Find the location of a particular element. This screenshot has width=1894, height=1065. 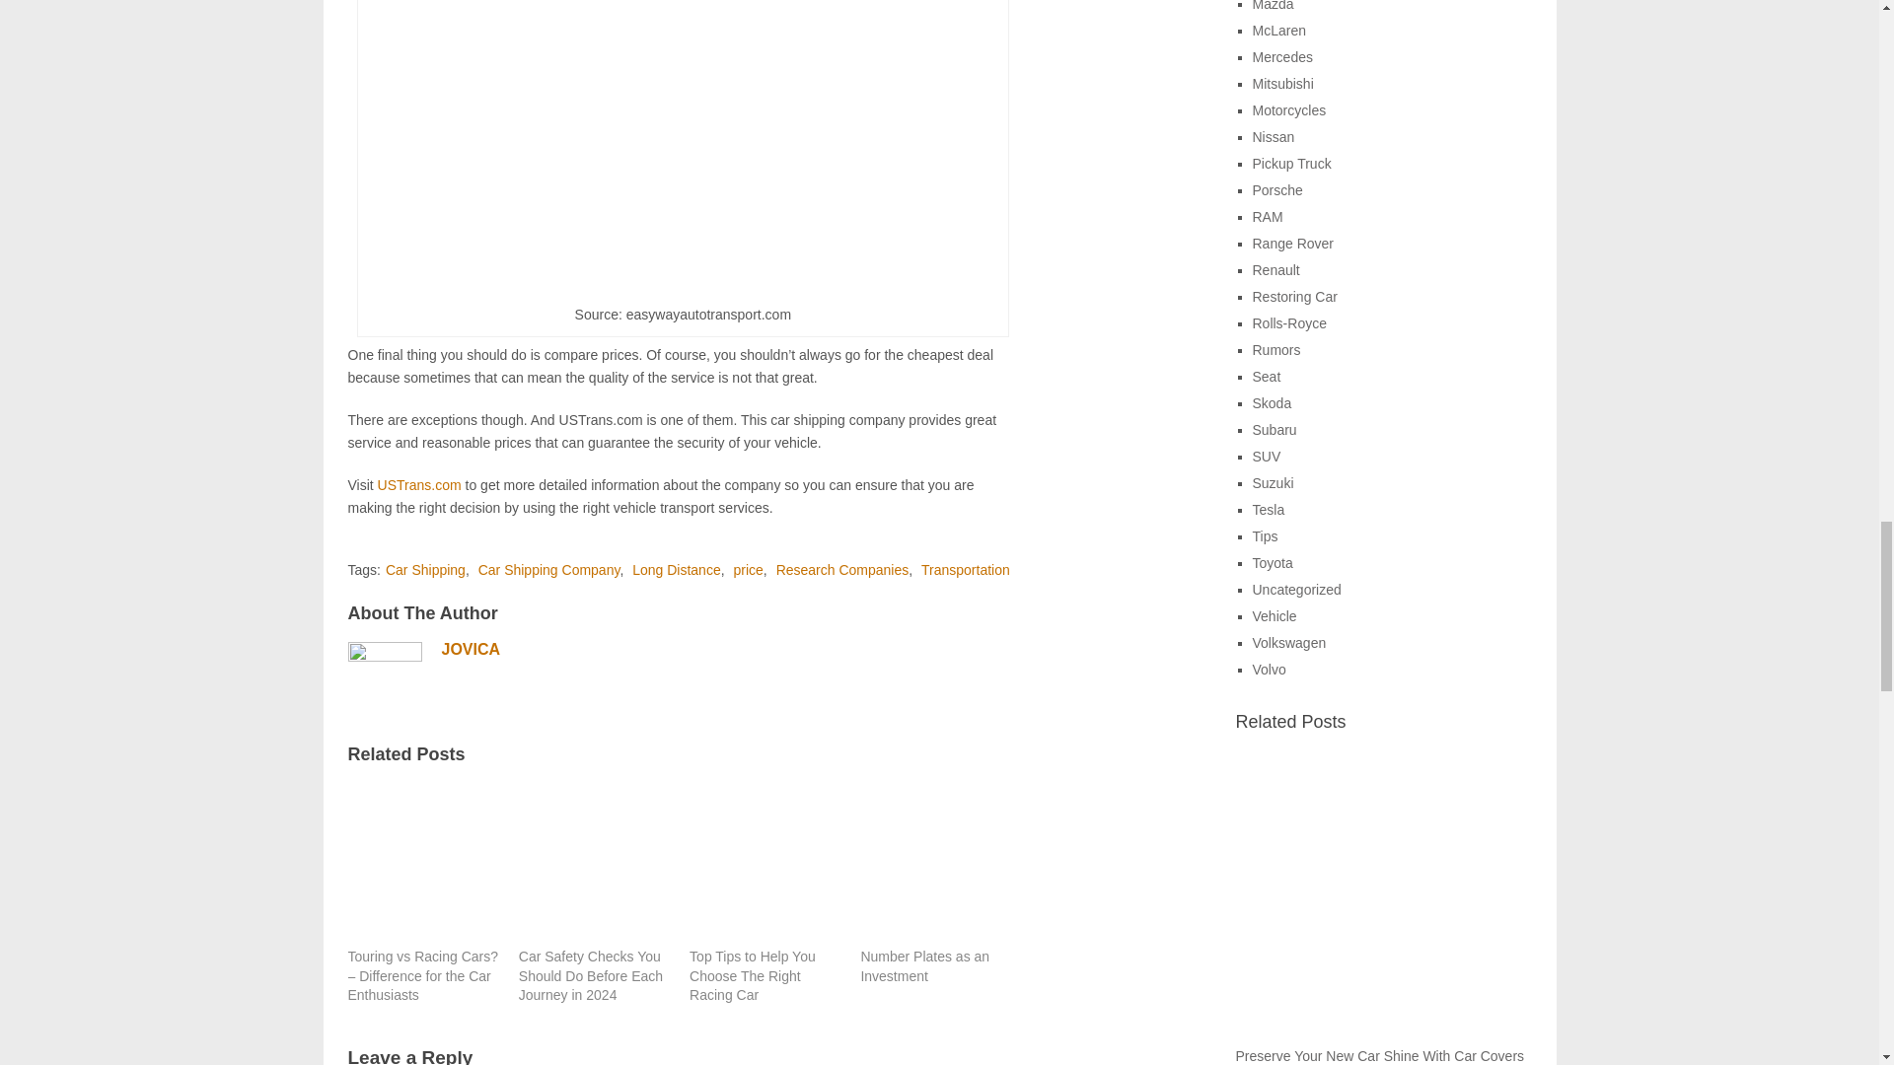

Long Distance is located at coordinates (677, 570).